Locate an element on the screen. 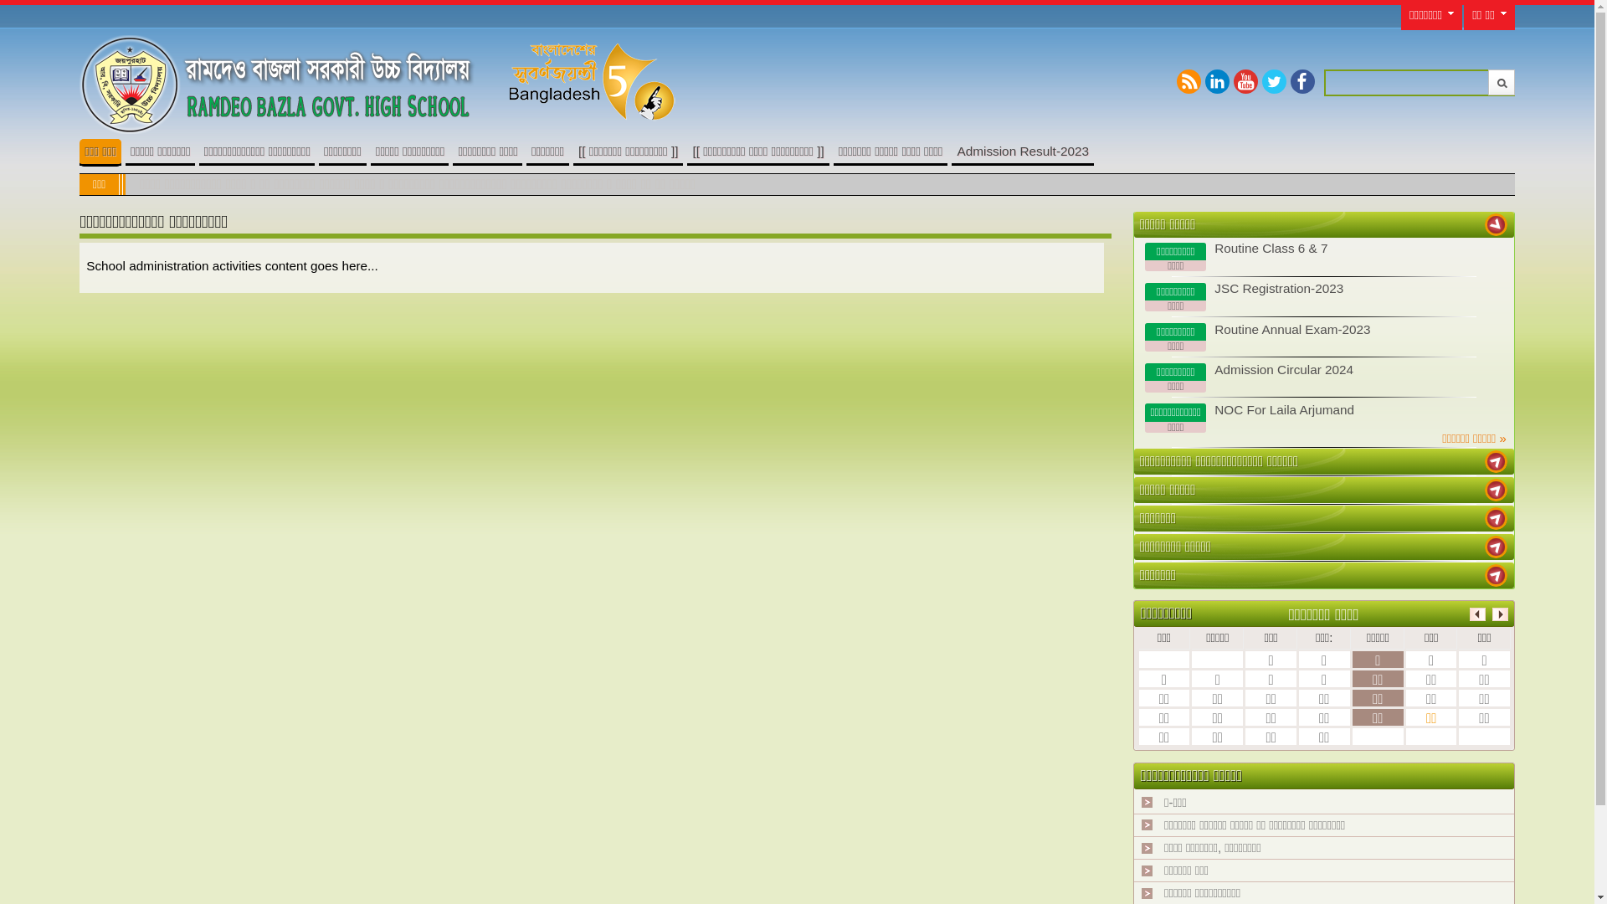    is located at coordinates (1497, 462).